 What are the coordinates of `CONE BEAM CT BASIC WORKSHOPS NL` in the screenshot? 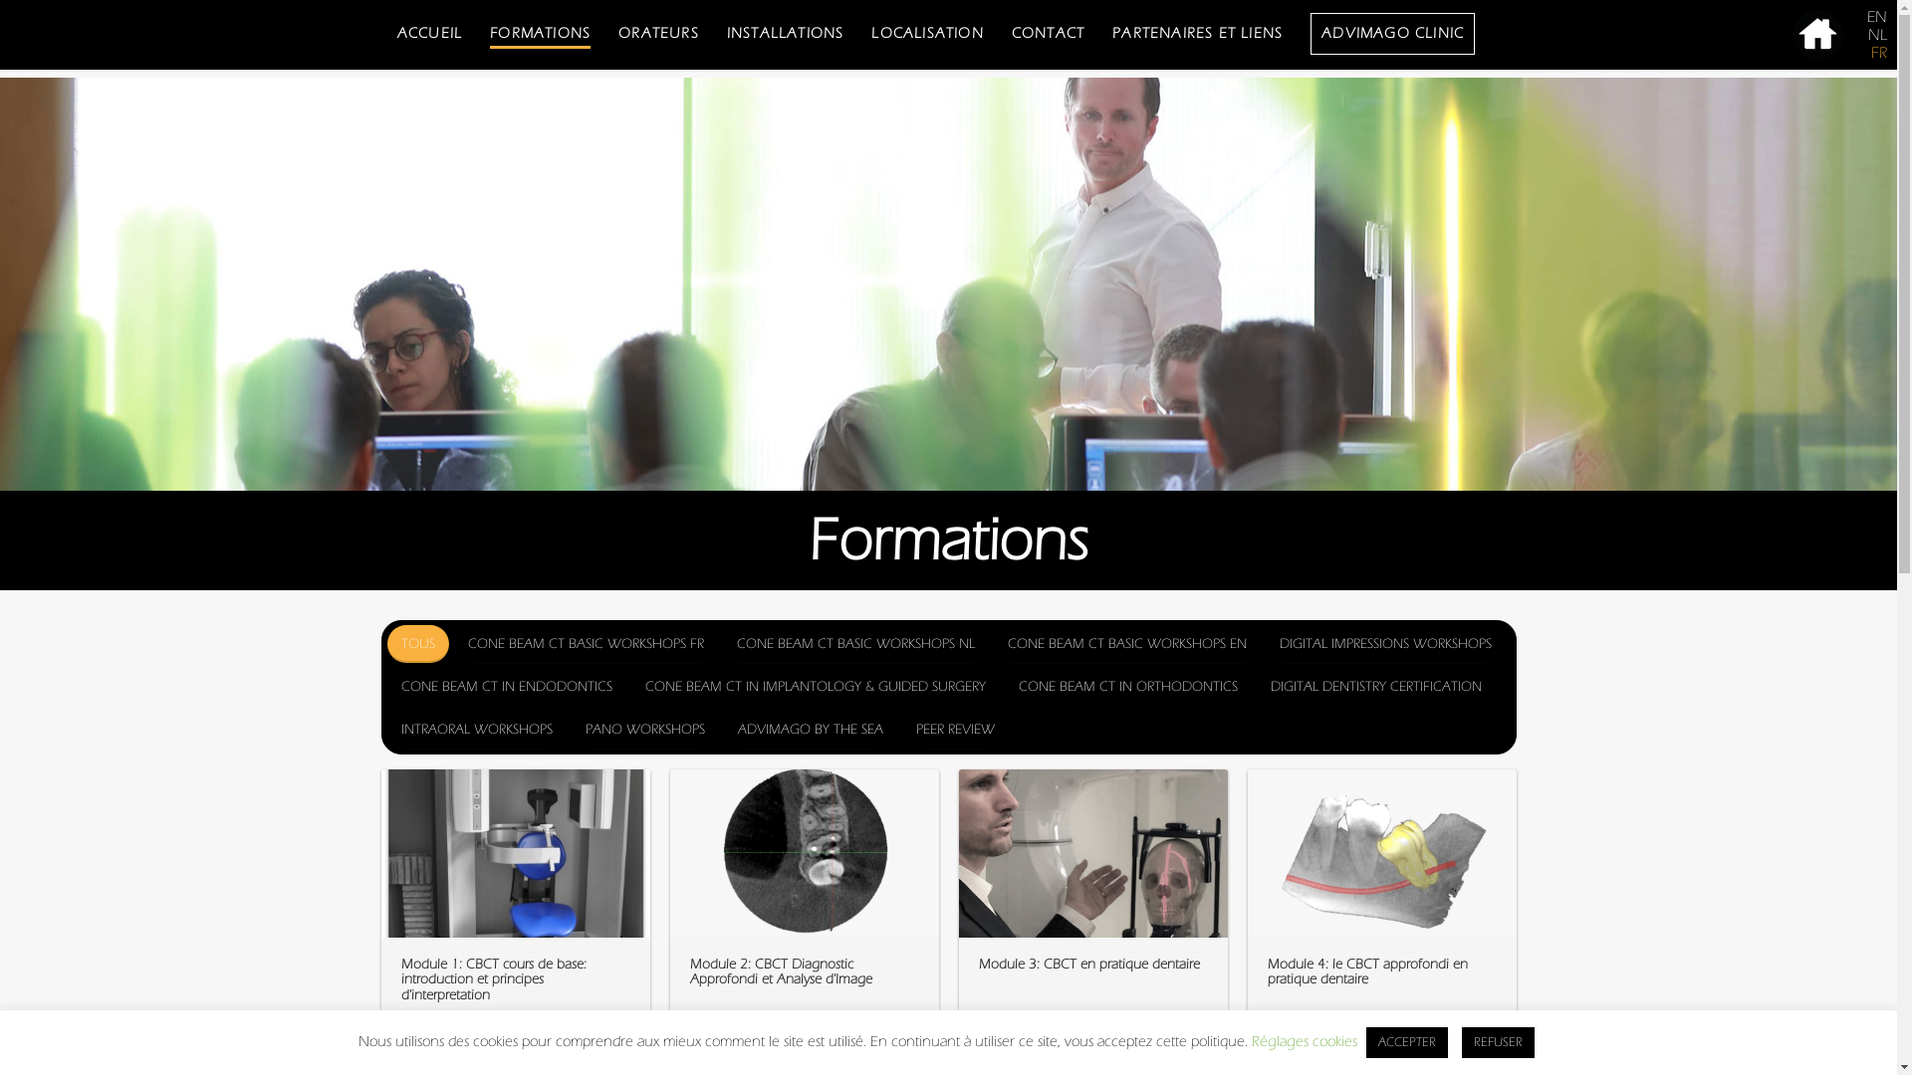 It's located at (856, 644).